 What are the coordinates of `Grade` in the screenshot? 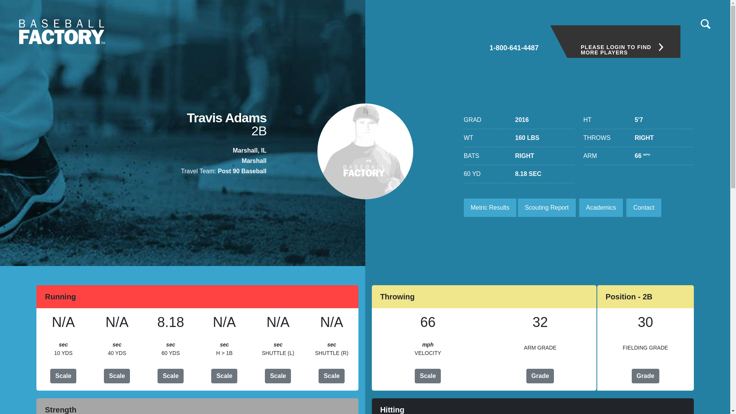 It's located at (646, 376).